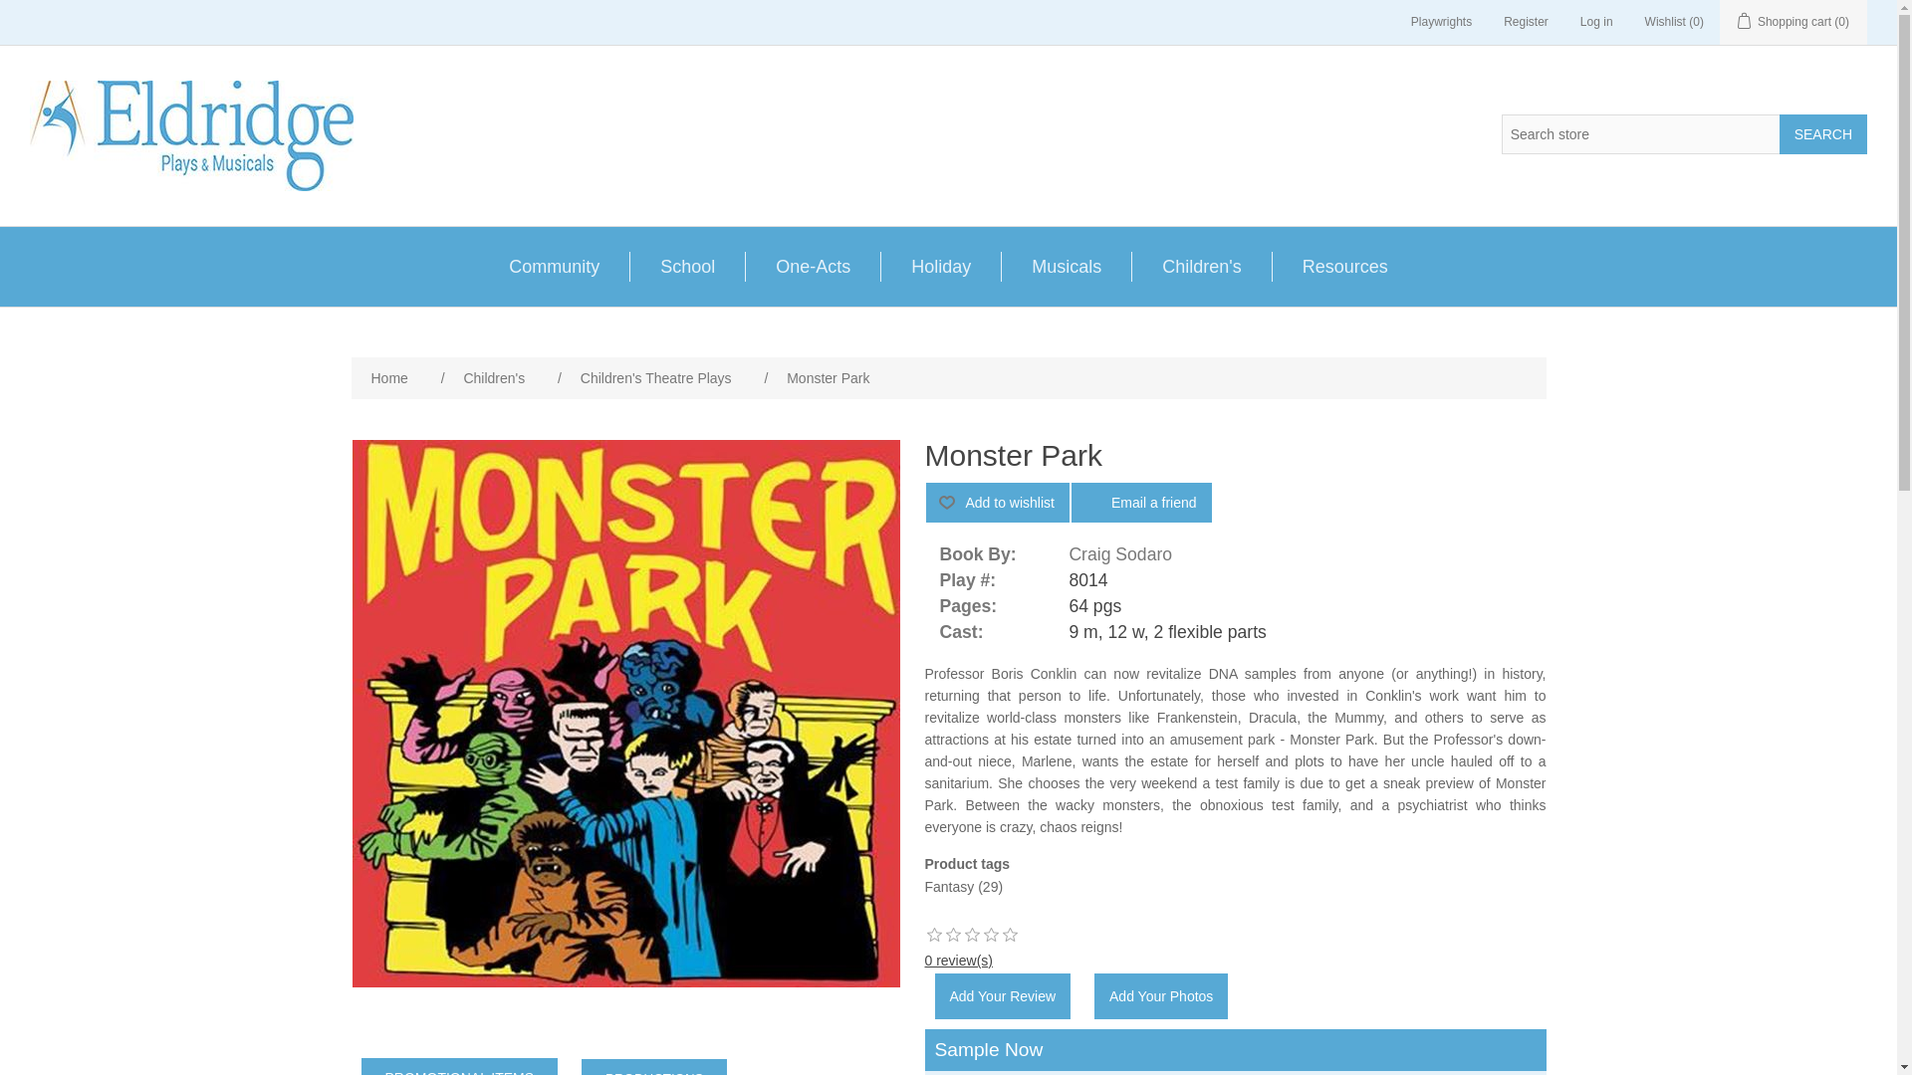 This screenshot has width=1912, height=1075. What do you see at coordinates (554, 266) in the screenshot?
I see `Community` at bounding box center [554, 266].